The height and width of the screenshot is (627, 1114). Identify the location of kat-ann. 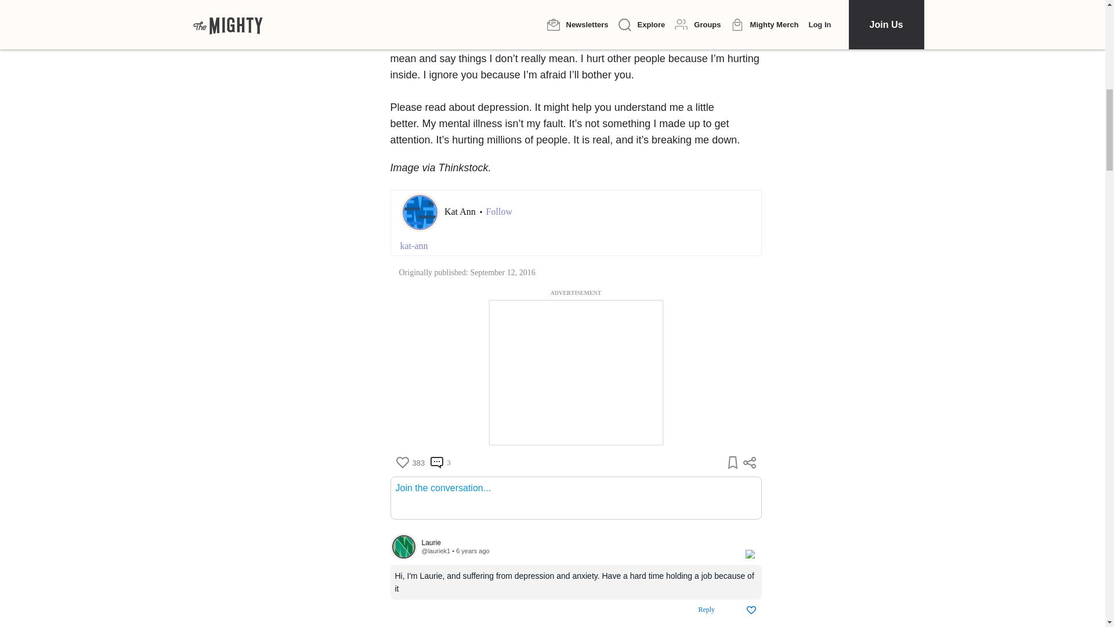
(576, 246).